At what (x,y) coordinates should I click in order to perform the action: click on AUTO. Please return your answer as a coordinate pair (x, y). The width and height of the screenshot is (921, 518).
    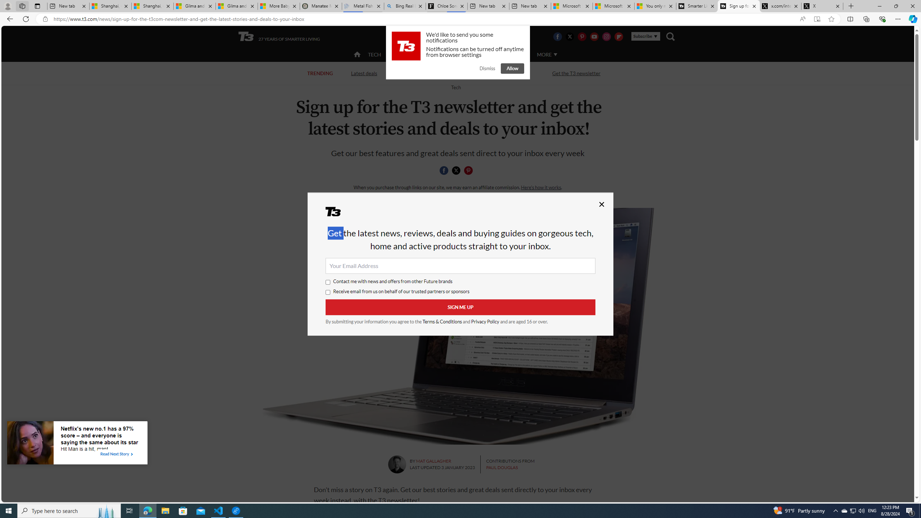
    Looking at the image, I should click on (516, 54).